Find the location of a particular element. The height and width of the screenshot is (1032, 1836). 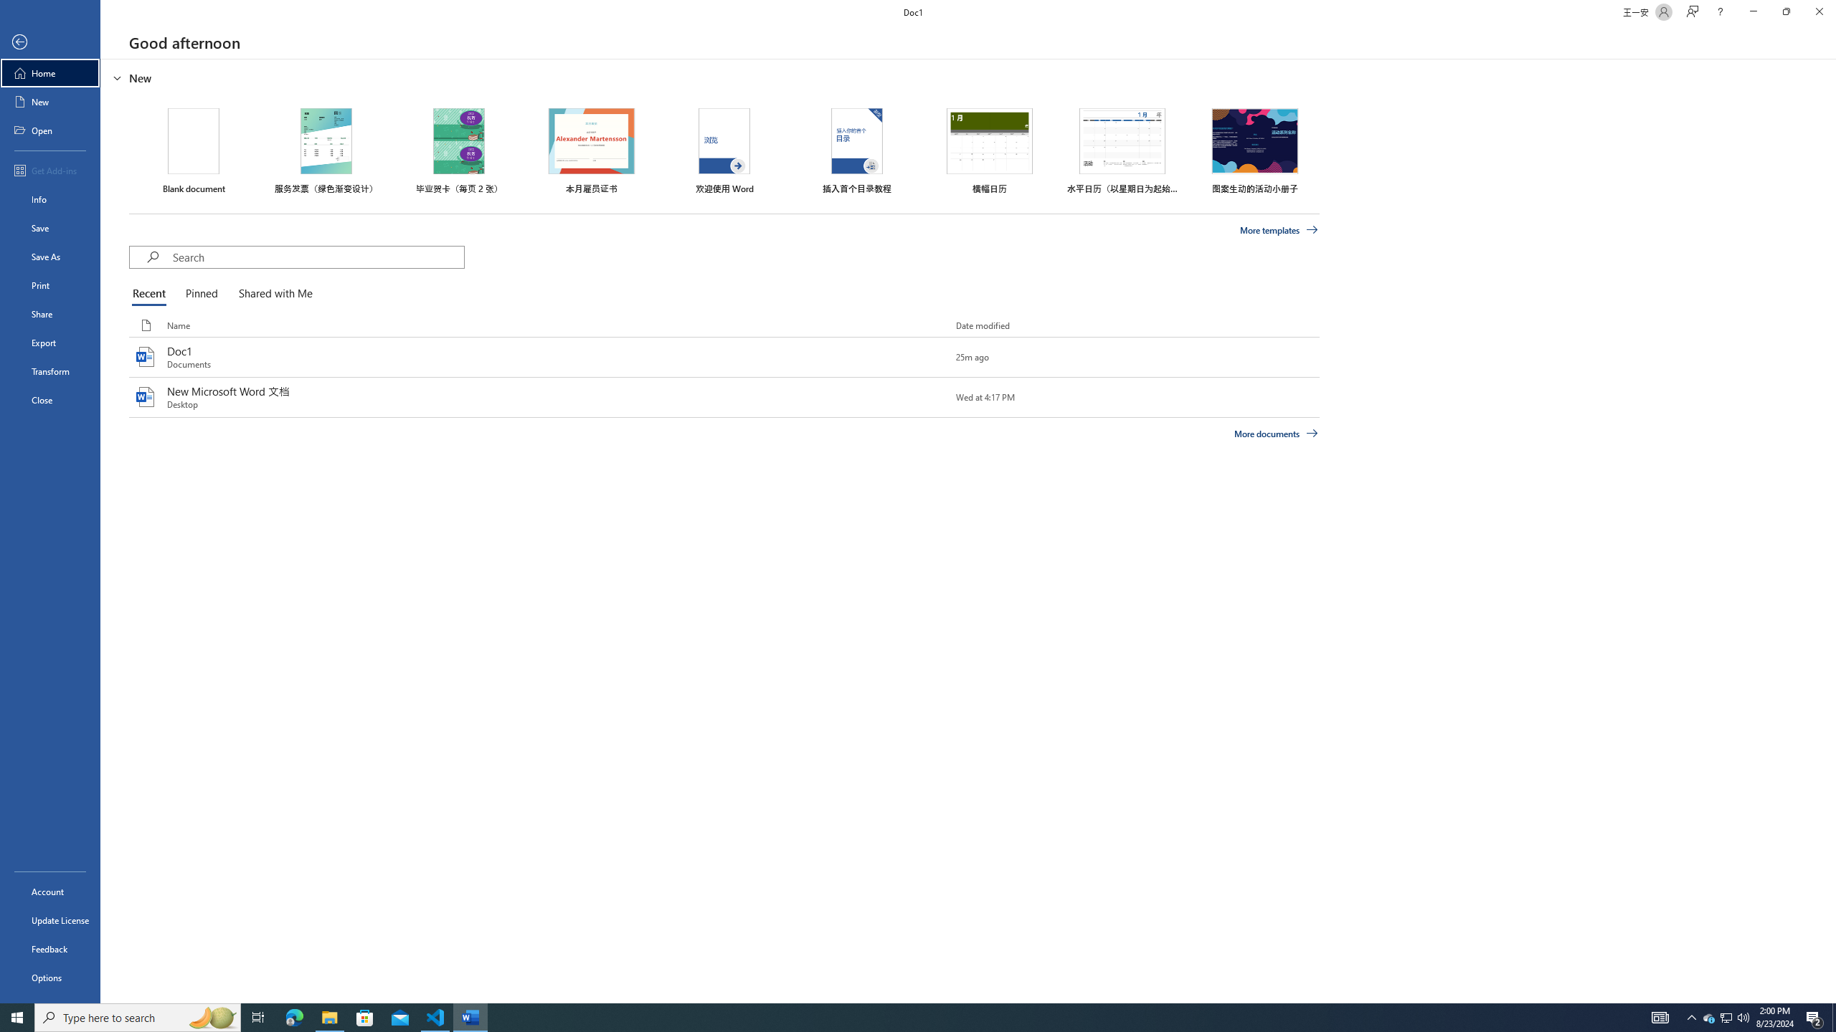

Hide or show region is located at coordinates (118, 77).